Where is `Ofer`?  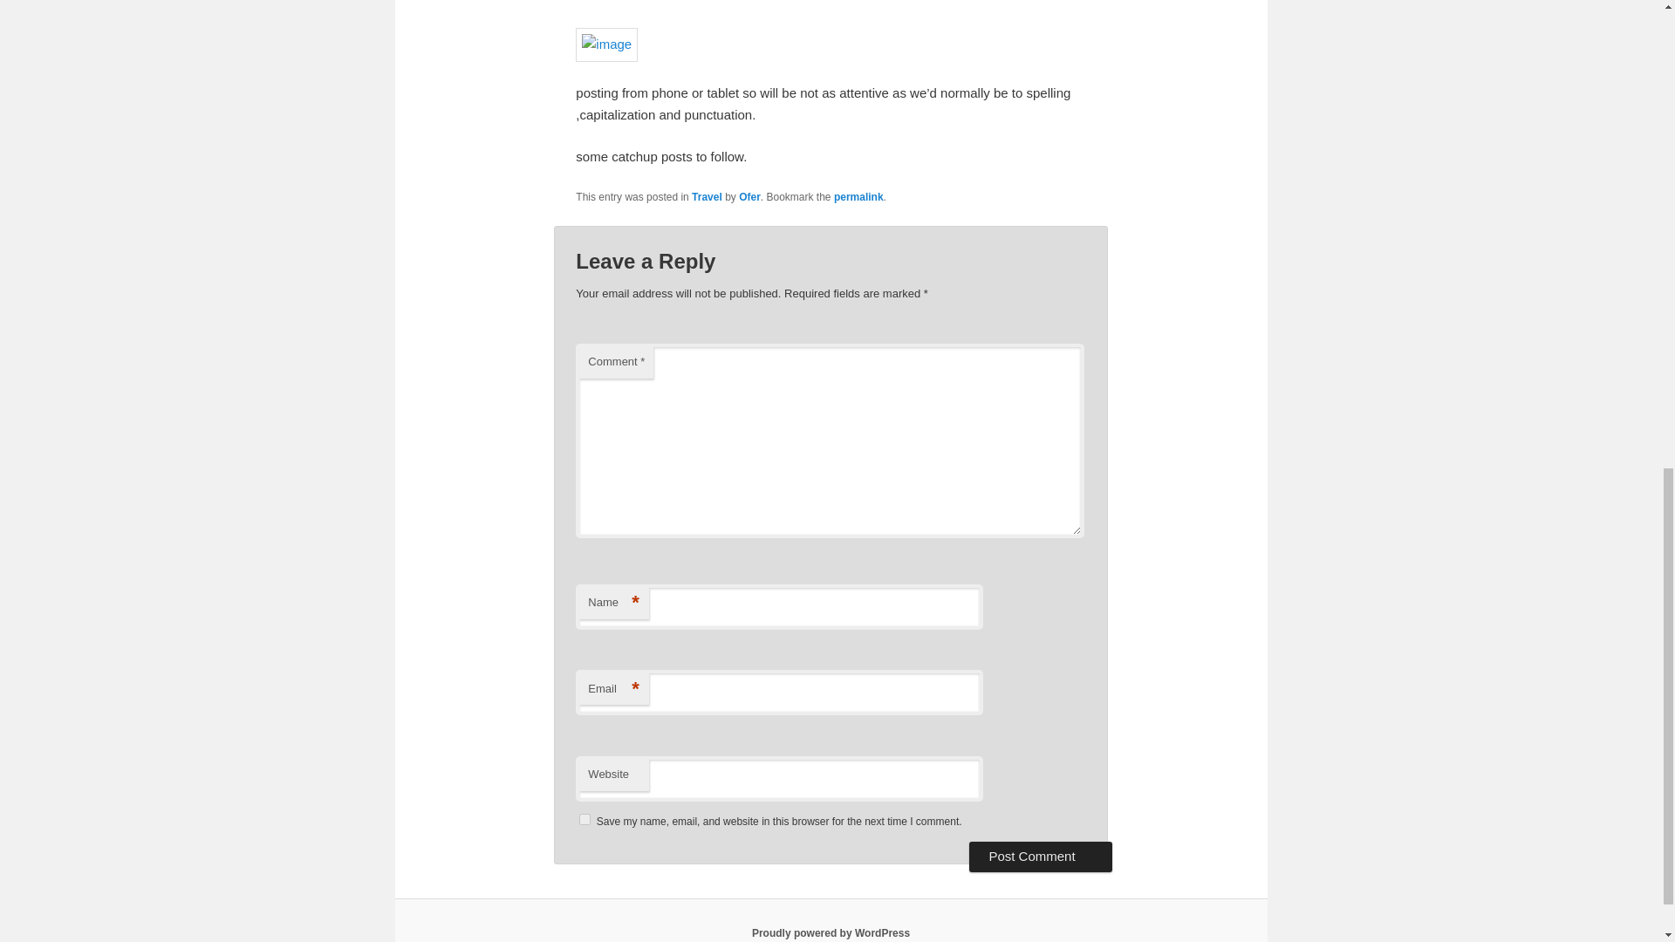
Ofer is located at coordinates (749, 197).